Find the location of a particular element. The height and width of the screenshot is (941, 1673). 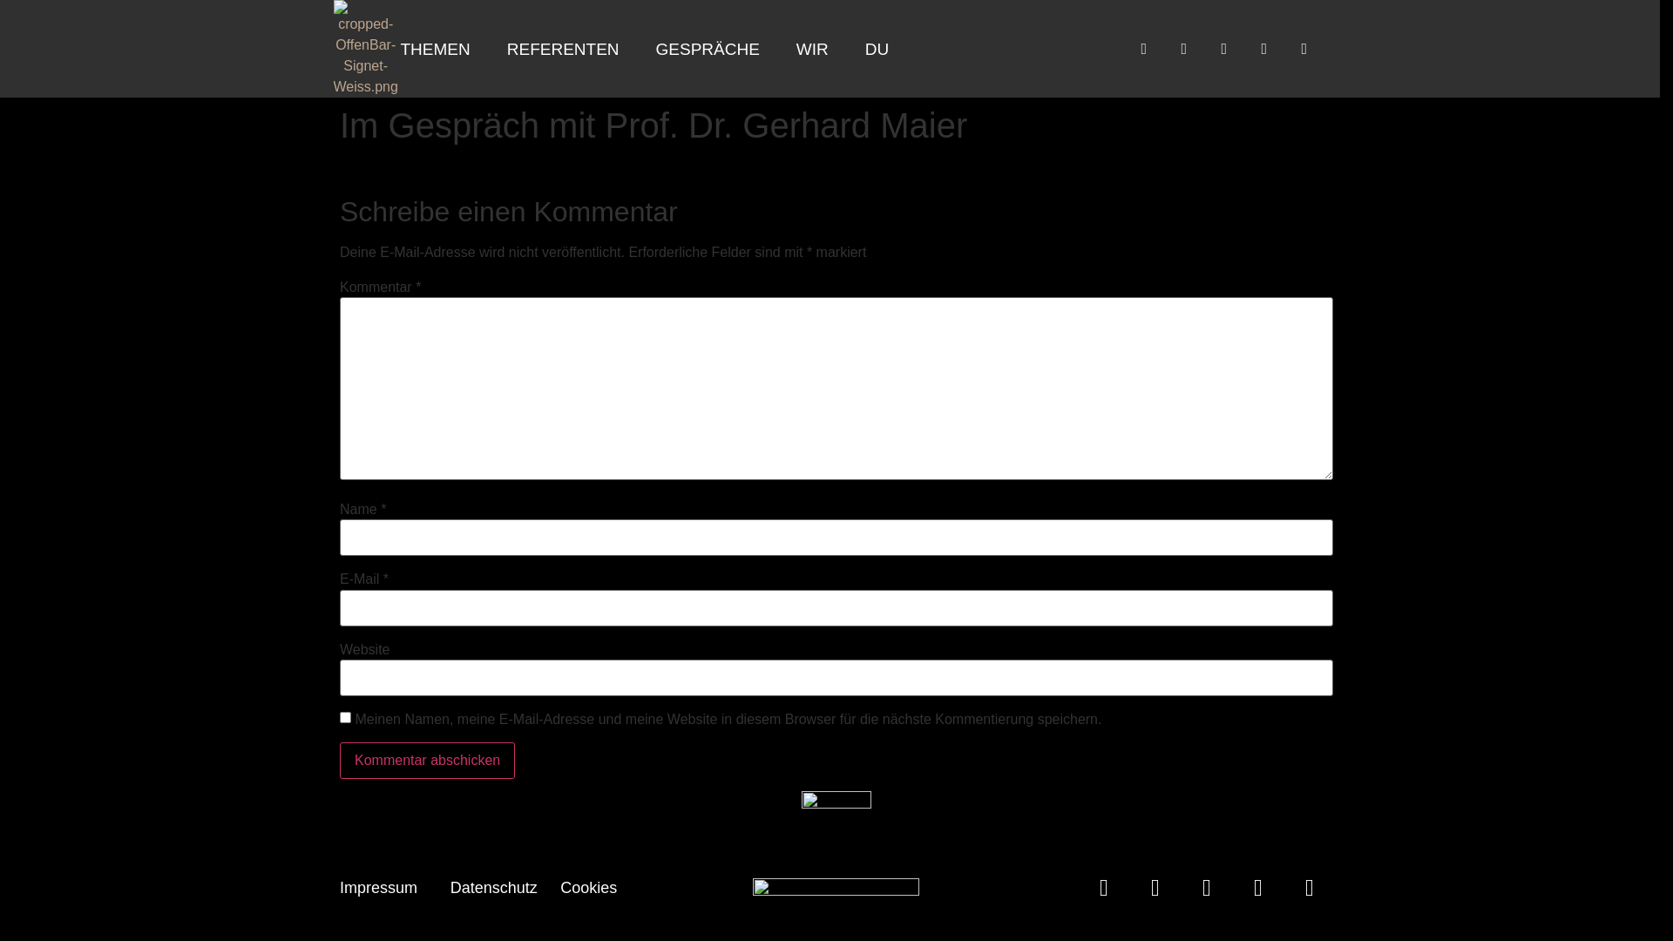

REFERENTEN is located at coordinates (563, 49).